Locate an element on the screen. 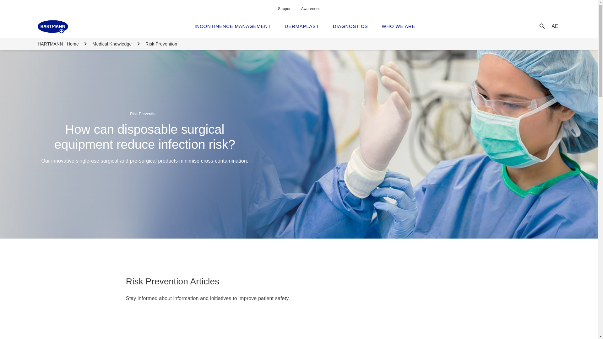  Support is located at coordinates (285, 8).